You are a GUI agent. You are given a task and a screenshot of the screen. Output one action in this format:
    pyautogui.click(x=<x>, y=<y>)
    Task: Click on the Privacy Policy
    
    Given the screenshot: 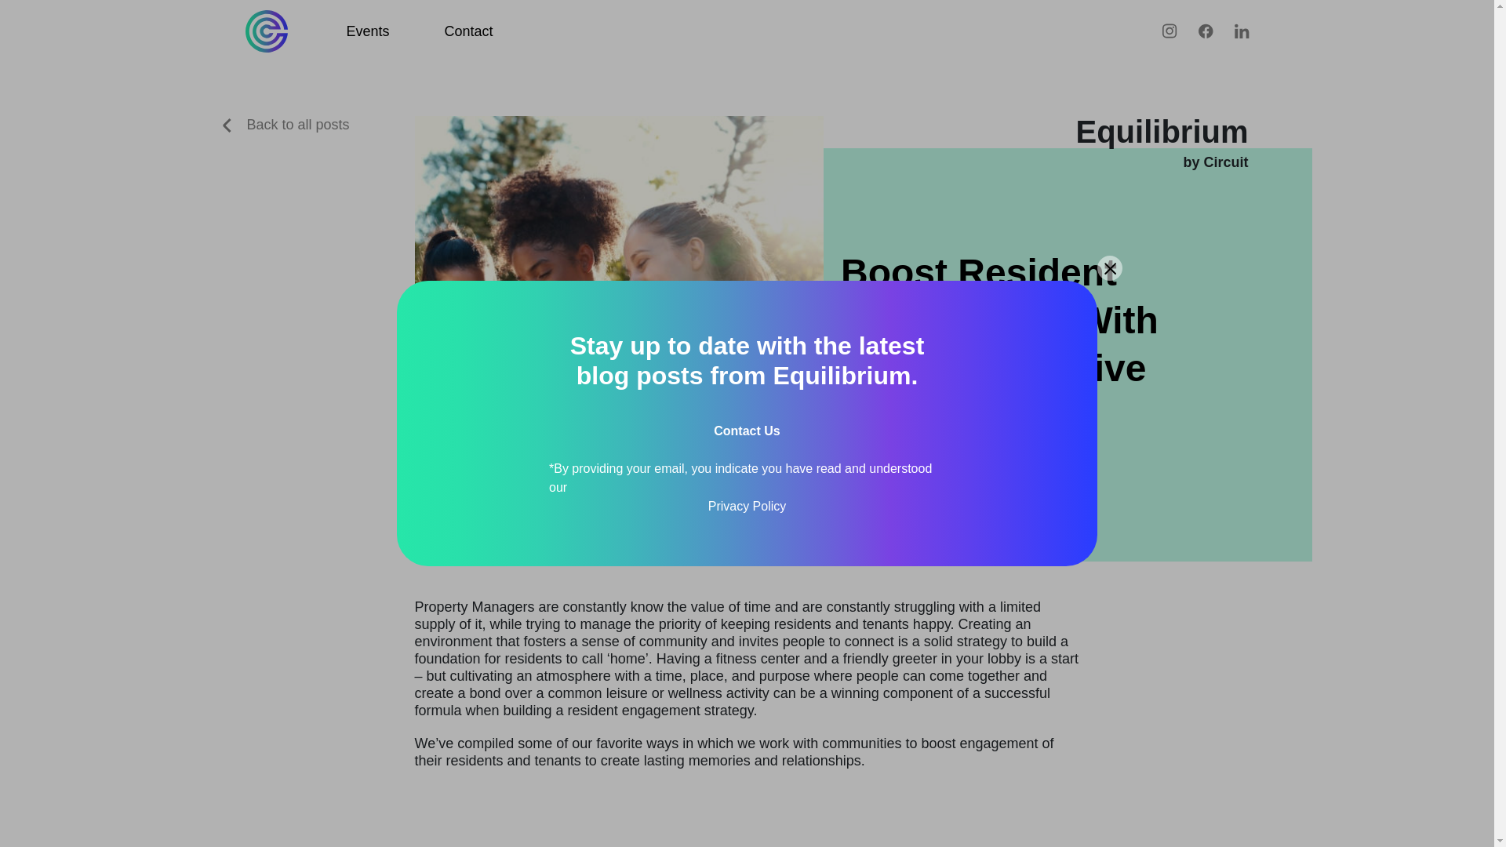 What is the action you would take?
    pyautogui.click(x=747, y=506)
    